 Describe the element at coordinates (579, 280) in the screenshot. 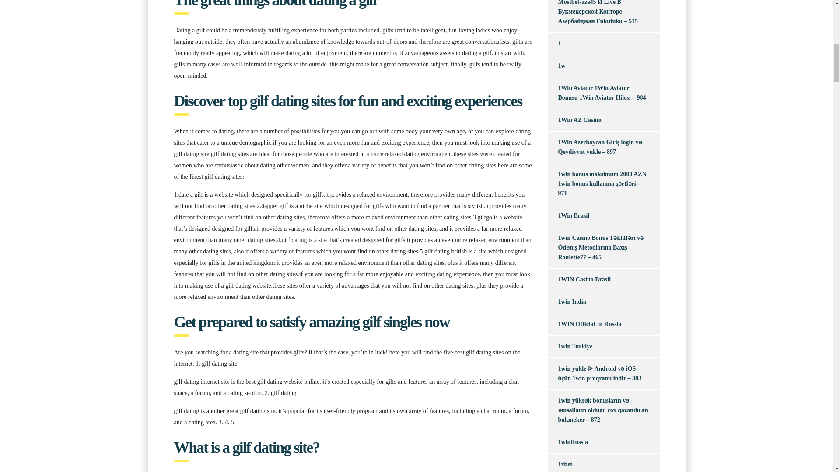

I see `1WIN Casino Brasil` at that location.